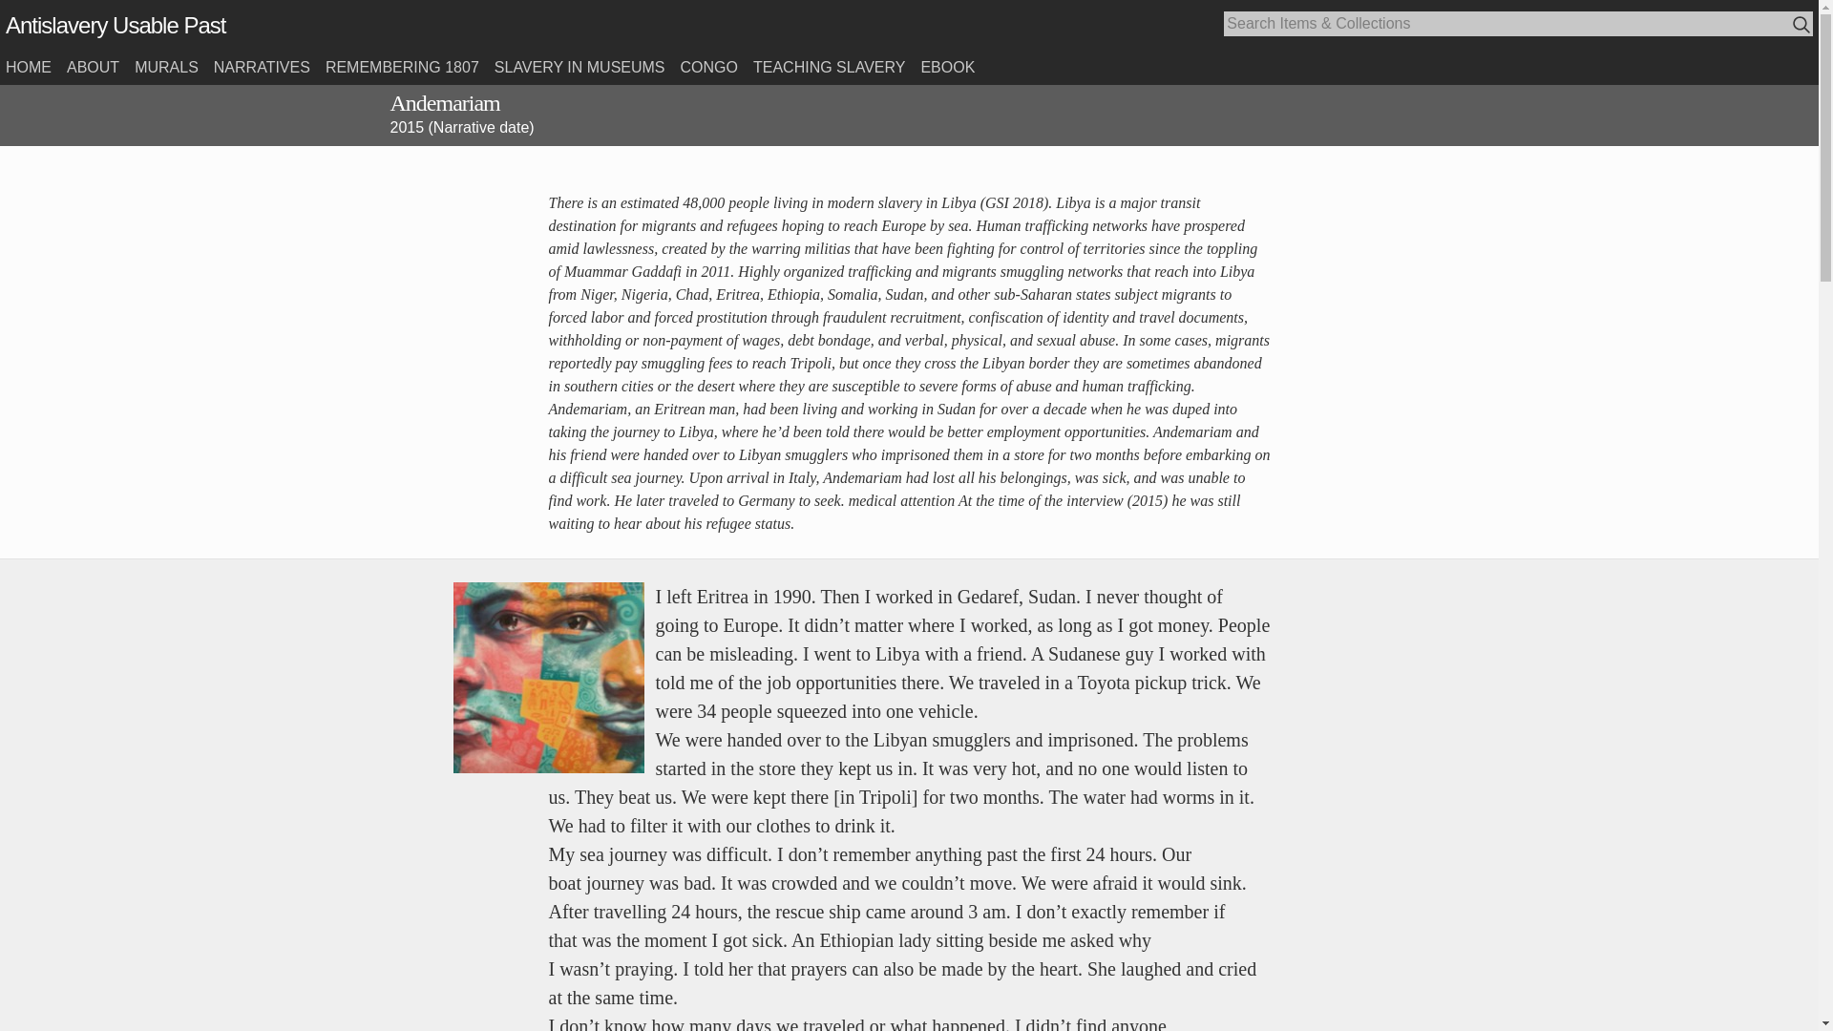  Describe the element at coordinates (402, 67) in the screenshot. I see `REMEMBERING 1807` at that location.